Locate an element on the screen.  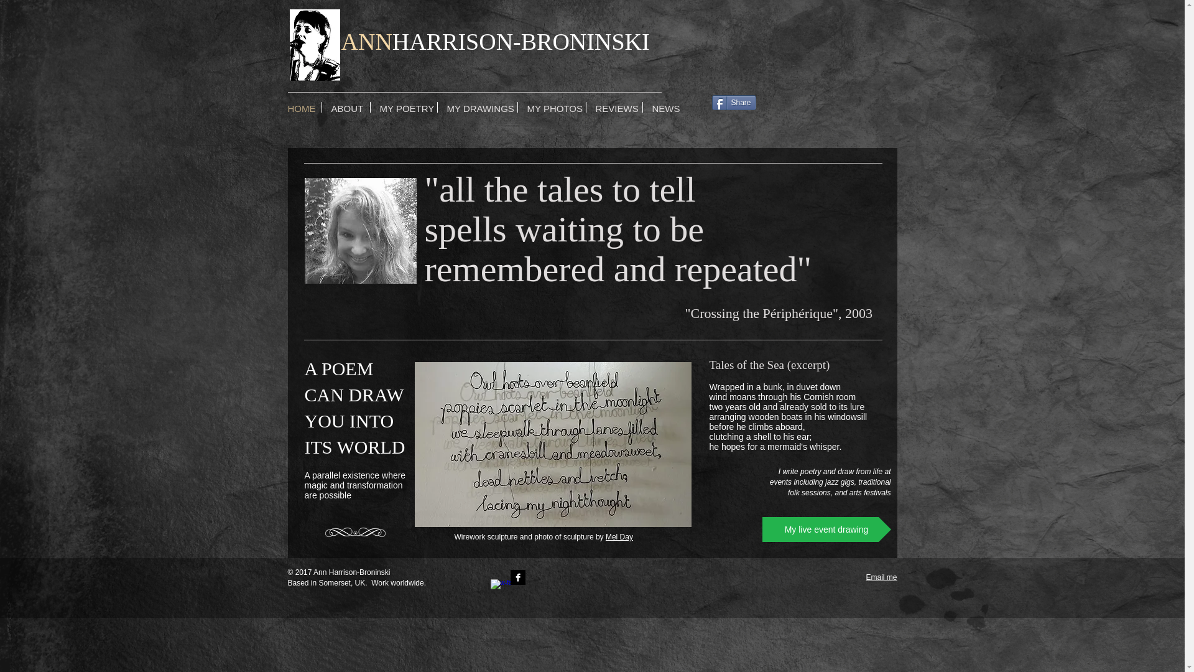
Share is located at coordinates (734, 103).